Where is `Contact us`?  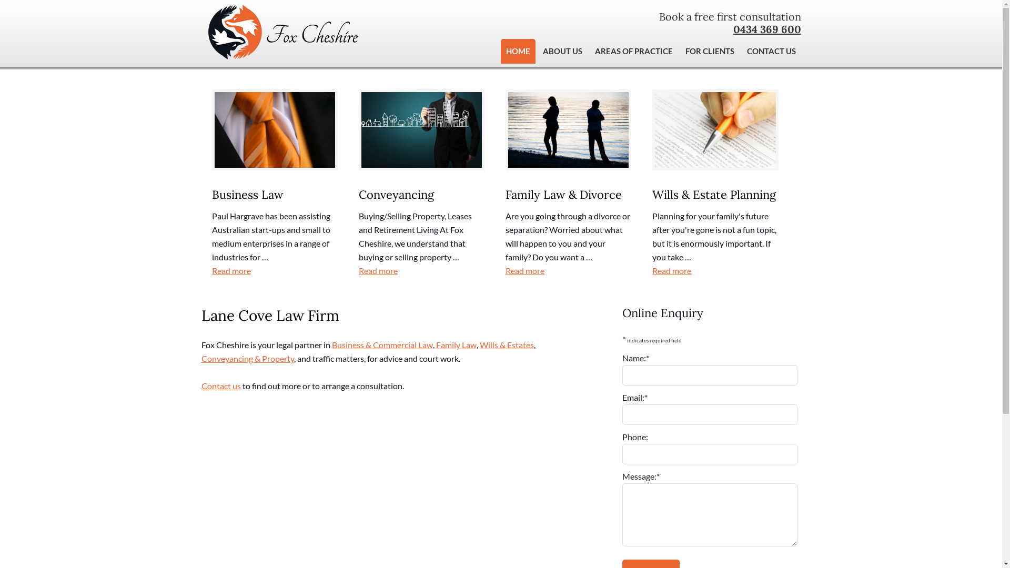
Contact us is located at coordinates (221, 386).